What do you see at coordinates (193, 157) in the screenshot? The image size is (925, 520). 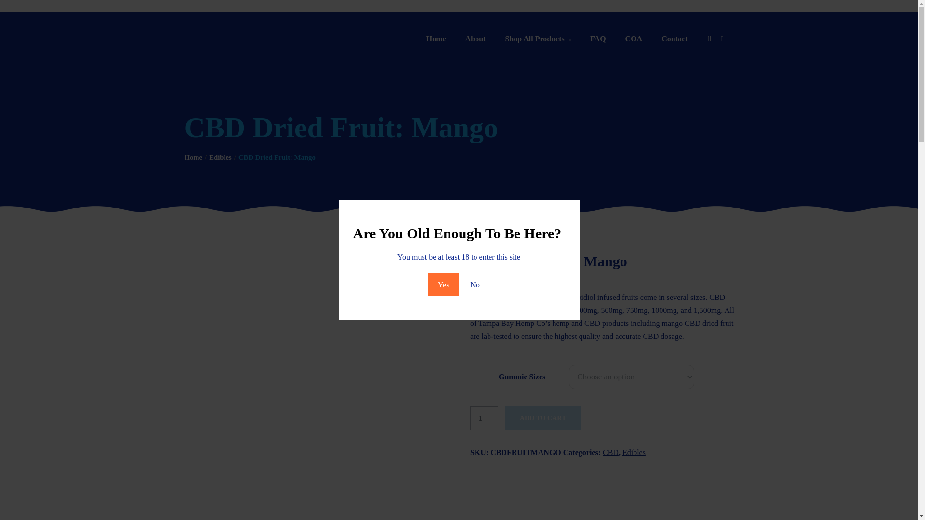 I see `Home` at bounding box center [193, 157].